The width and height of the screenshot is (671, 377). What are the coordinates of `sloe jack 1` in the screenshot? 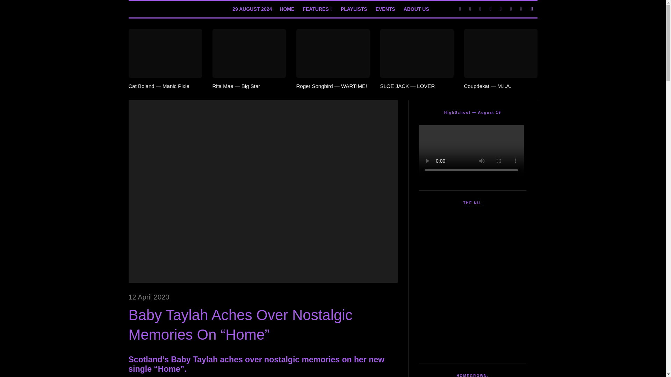 It's located at (417, 53).